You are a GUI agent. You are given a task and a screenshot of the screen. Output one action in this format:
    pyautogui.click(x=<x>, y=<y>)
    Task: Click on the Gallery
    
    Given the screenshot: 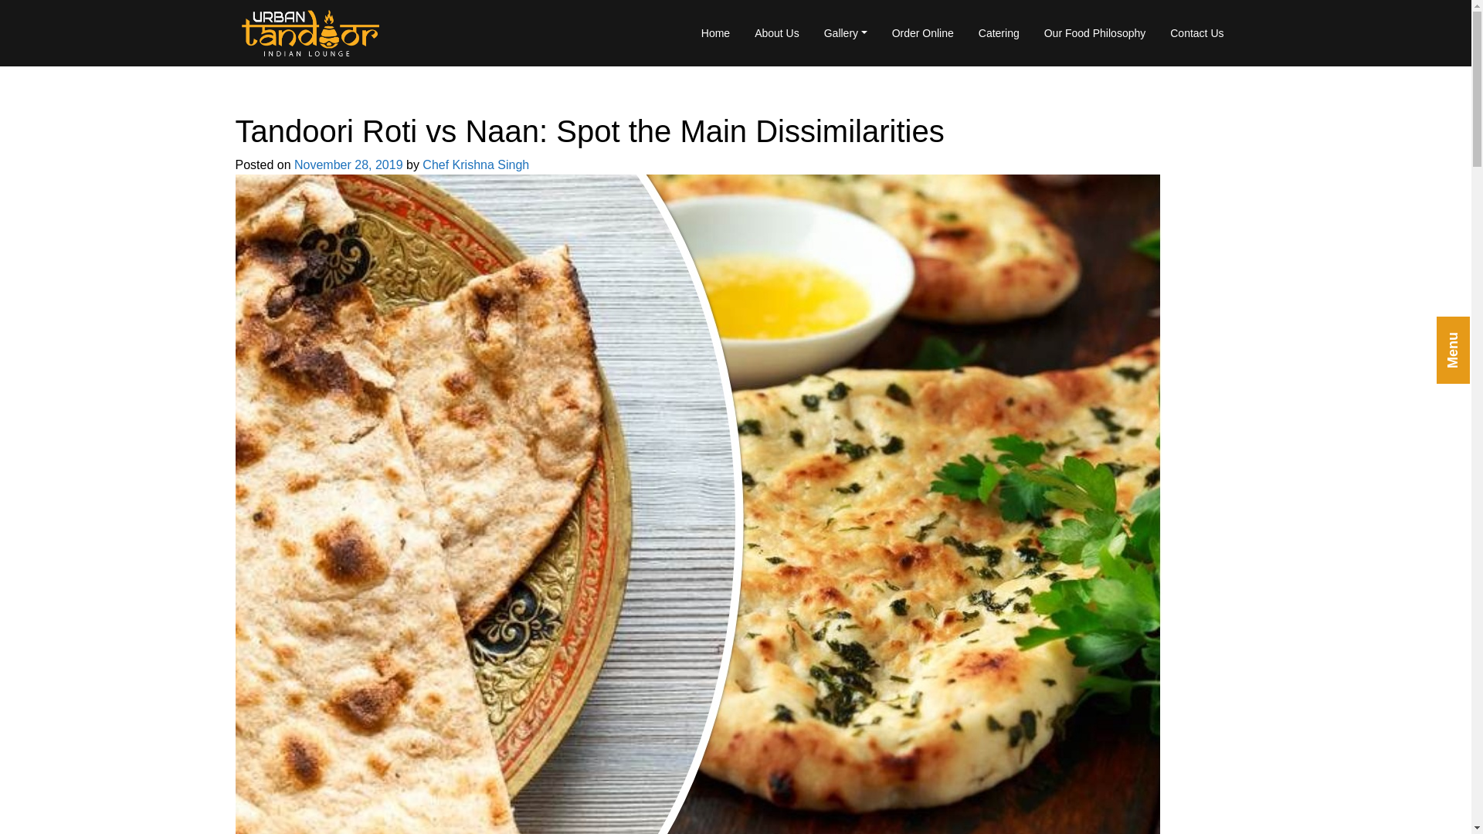 What is the action you would take?
    pyautogui.click(x=845, y=32)
    